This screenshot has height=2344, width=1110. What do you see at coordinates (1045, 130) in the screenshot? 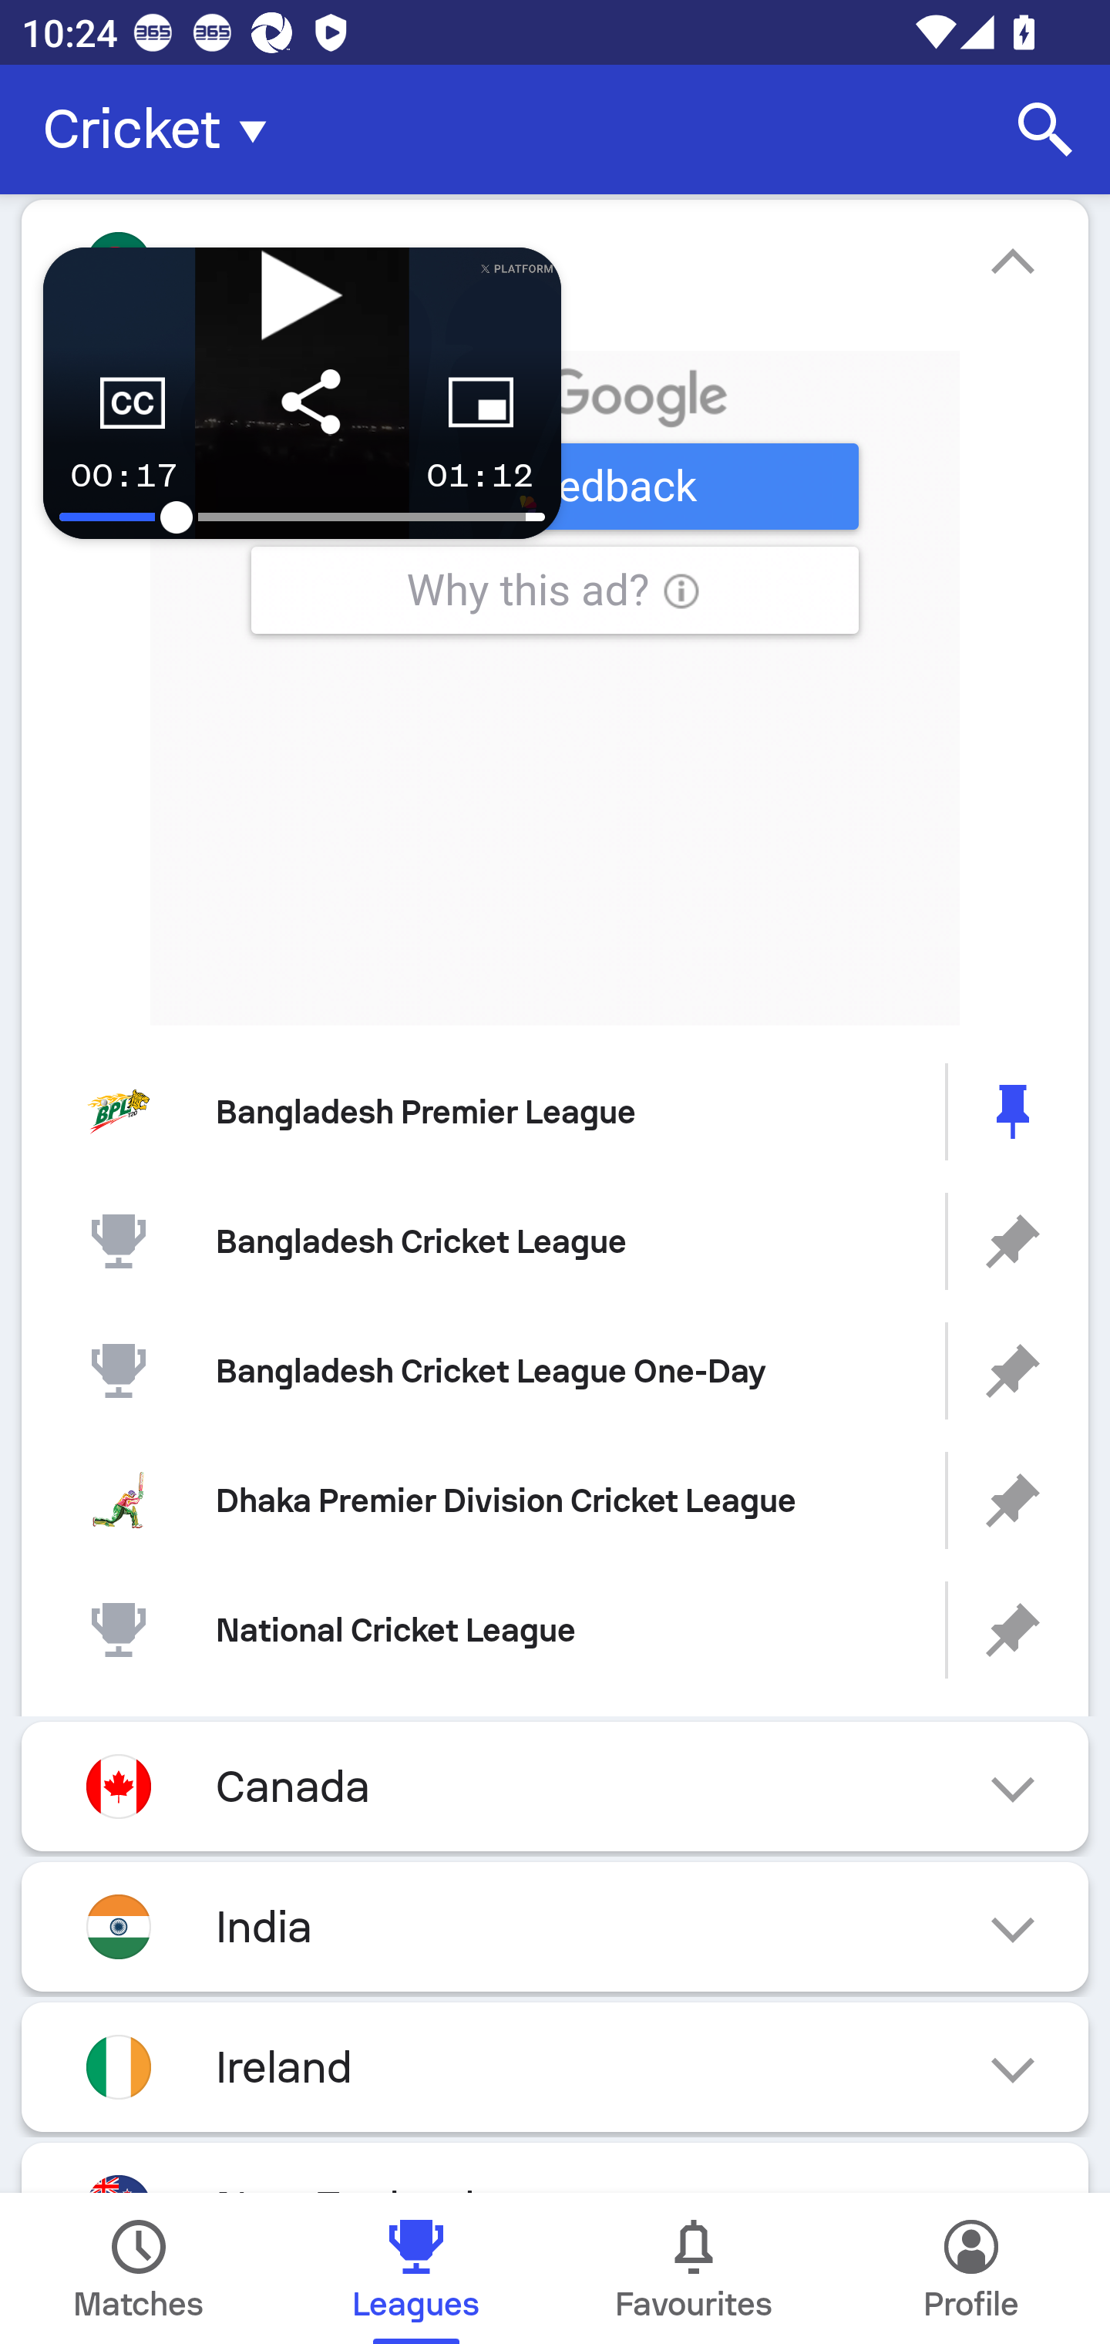
I see `Search` at bounding box center [1045, 130].